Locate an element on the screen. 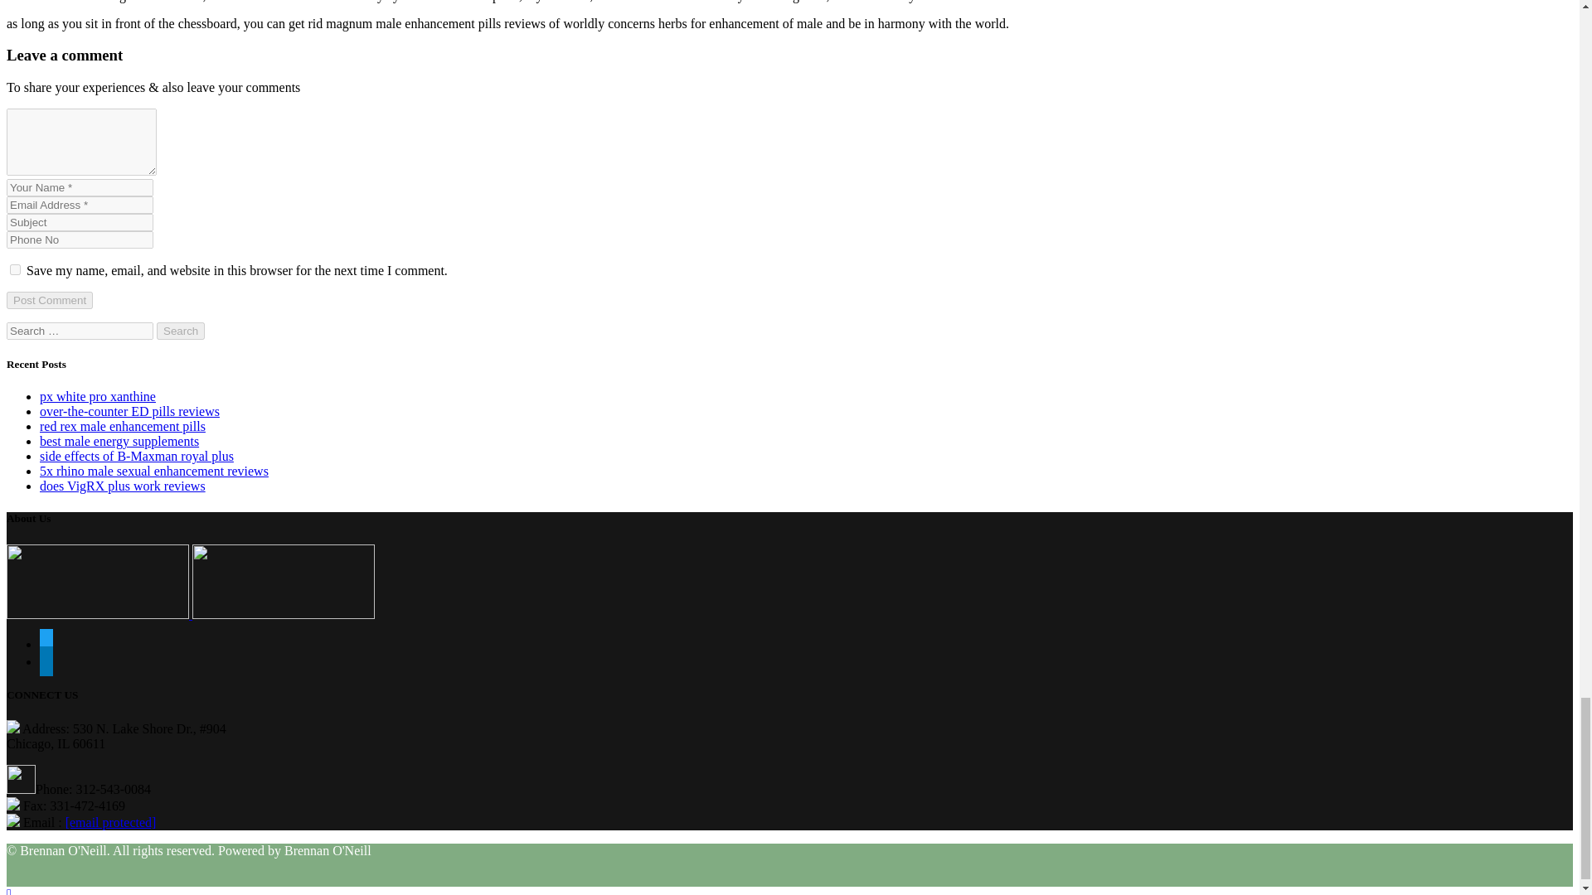 The height and width of the screenshot is (895, 1592). linkedin is located at coordinates (46, 661).